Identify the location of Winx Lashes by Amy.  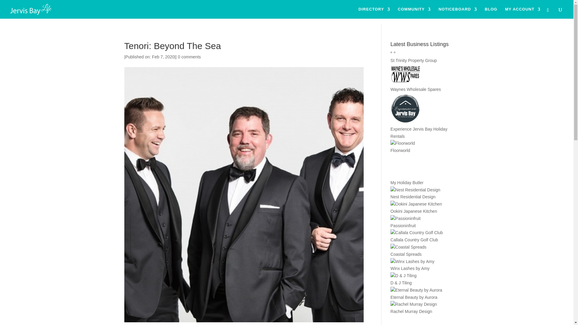
(410, 268).